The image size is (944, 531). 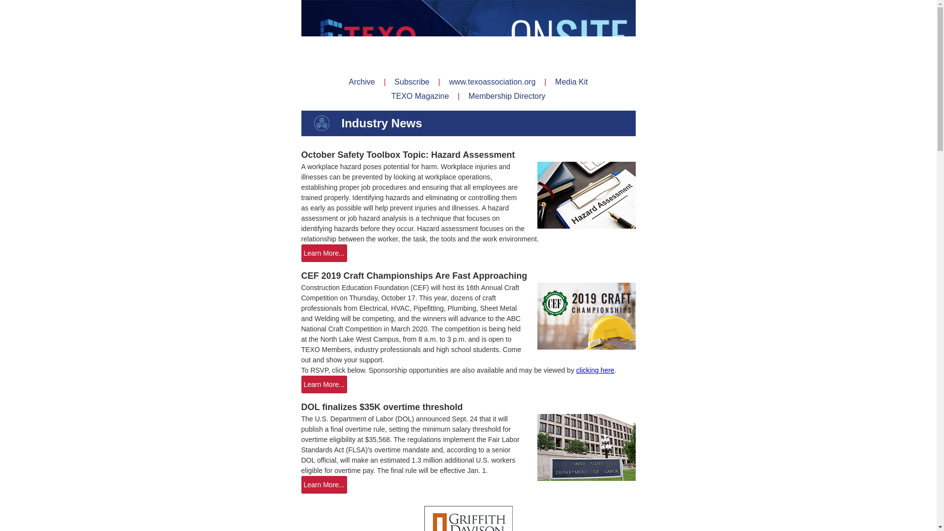 I want to click on CEF 2019 Craft Championships Are Fast Approaching, so click(x=414, y=275).